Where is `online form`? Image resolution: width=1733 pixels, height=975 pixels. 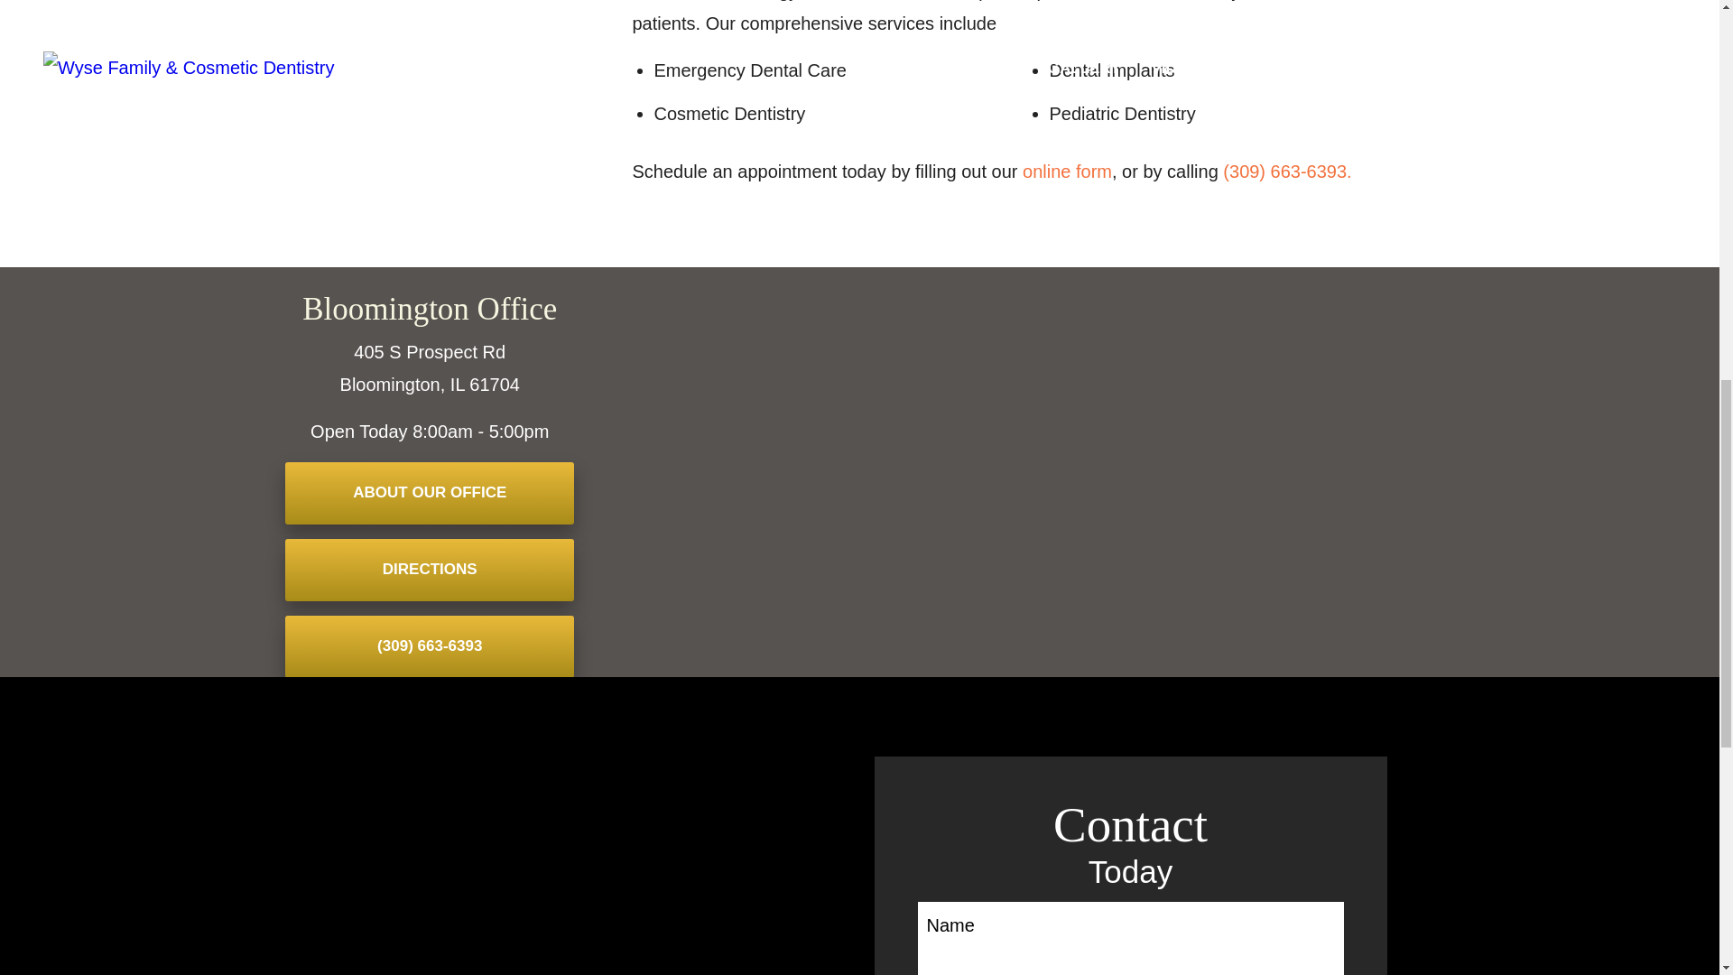
online form is located at coordinates (1067, 172).